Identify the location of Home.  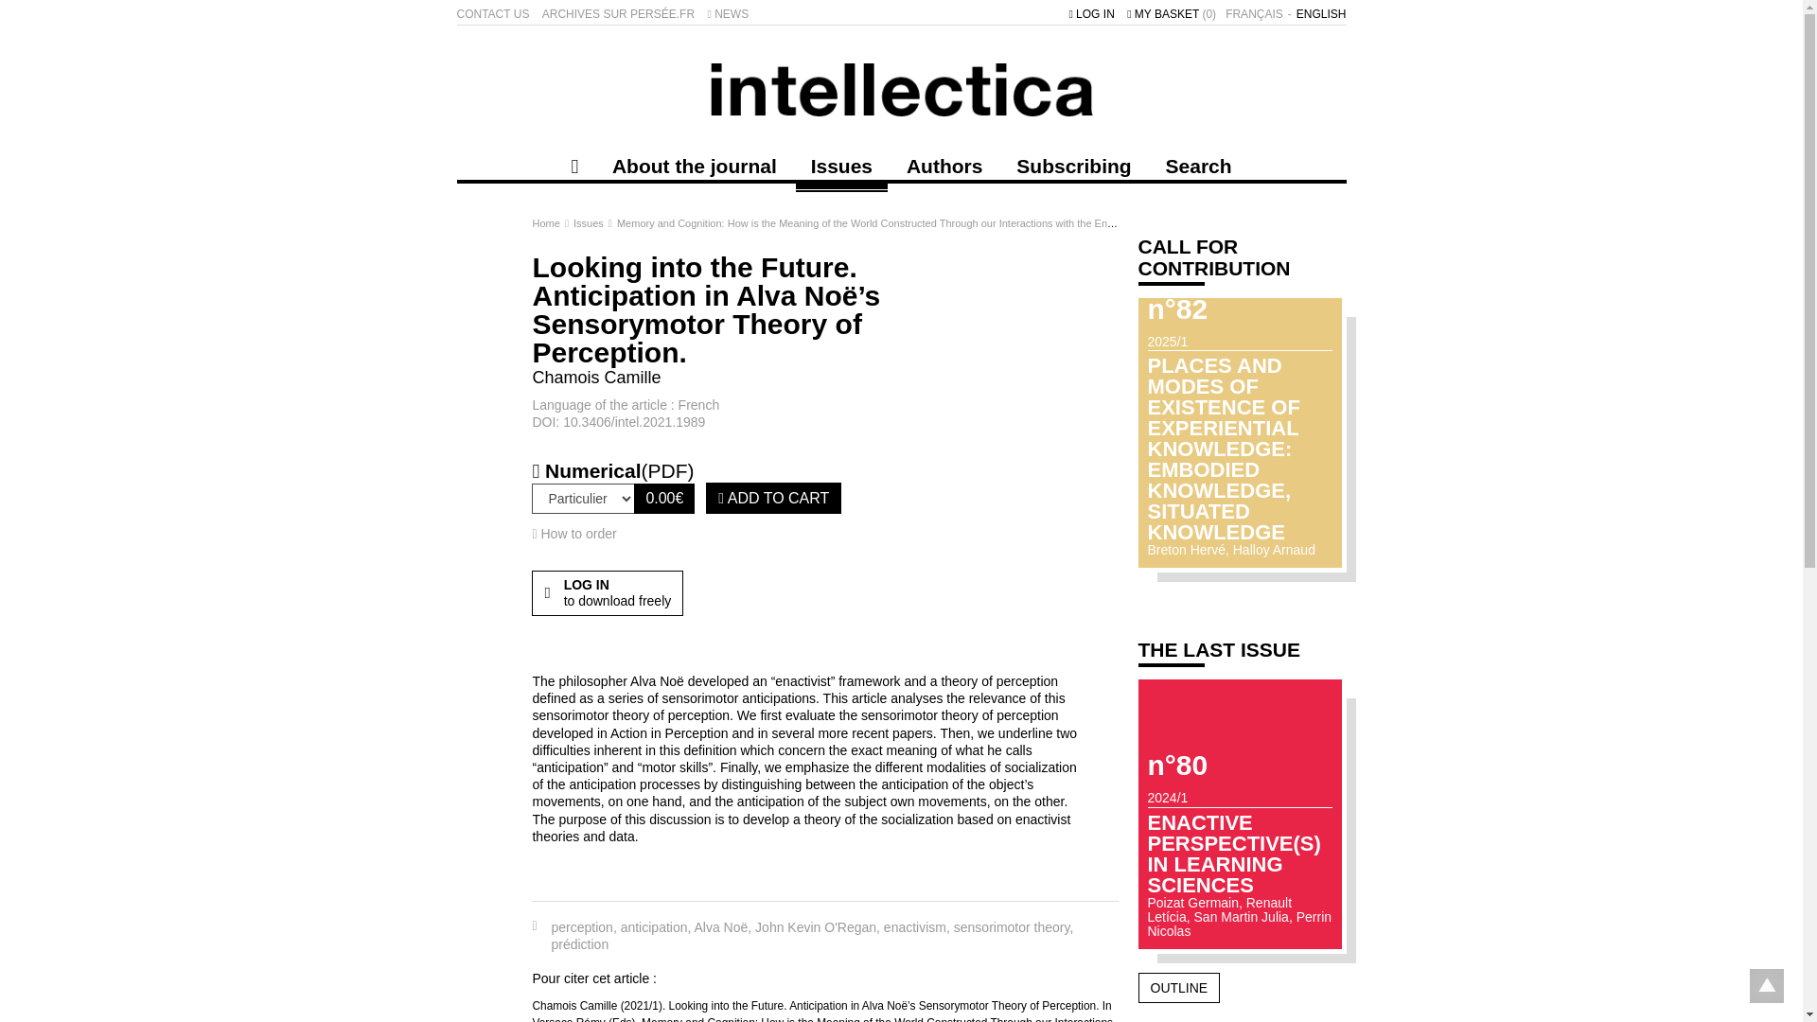
(547, 223).